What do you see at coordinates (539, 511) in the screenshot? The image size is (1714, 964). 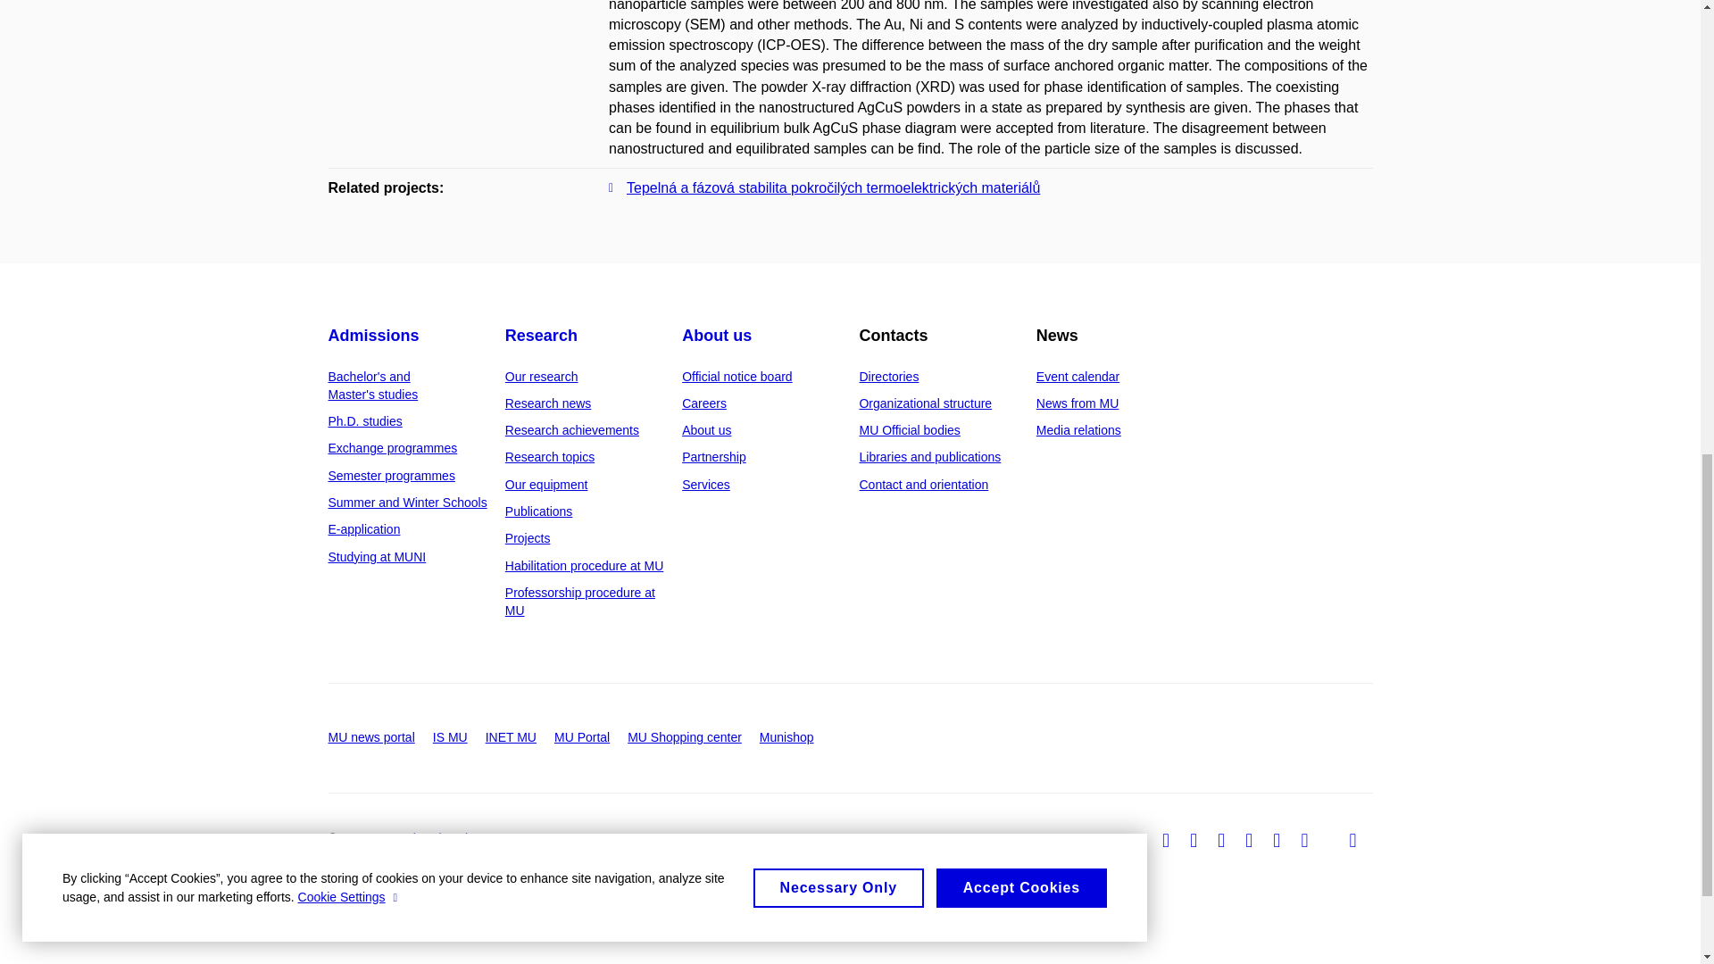 I see `Publications` at bounding box center [539, 511].